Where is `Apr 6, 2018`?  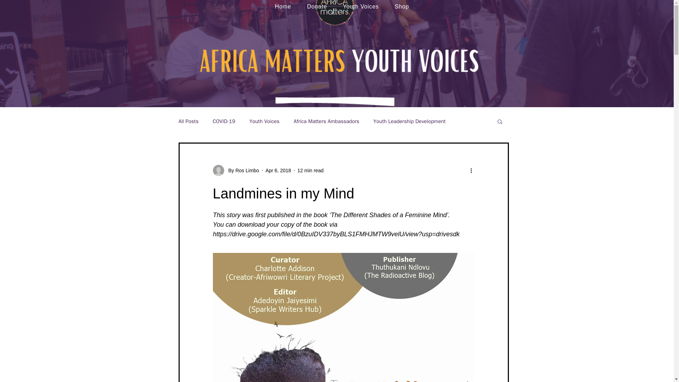
Apr 6, 2018 is located at coordinates (278, 170).